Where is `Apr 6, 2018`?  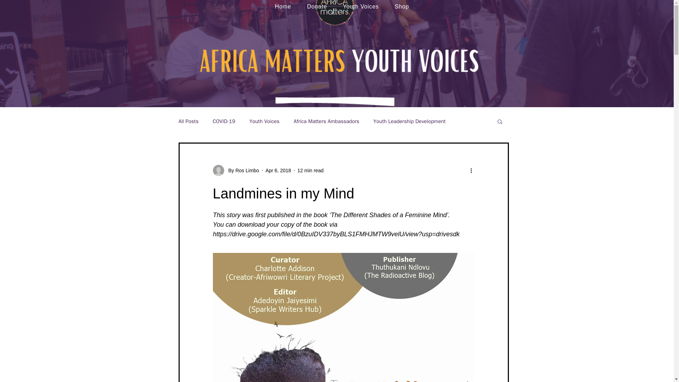
Apr 6, 2018 is located at coordinates (278, 170).